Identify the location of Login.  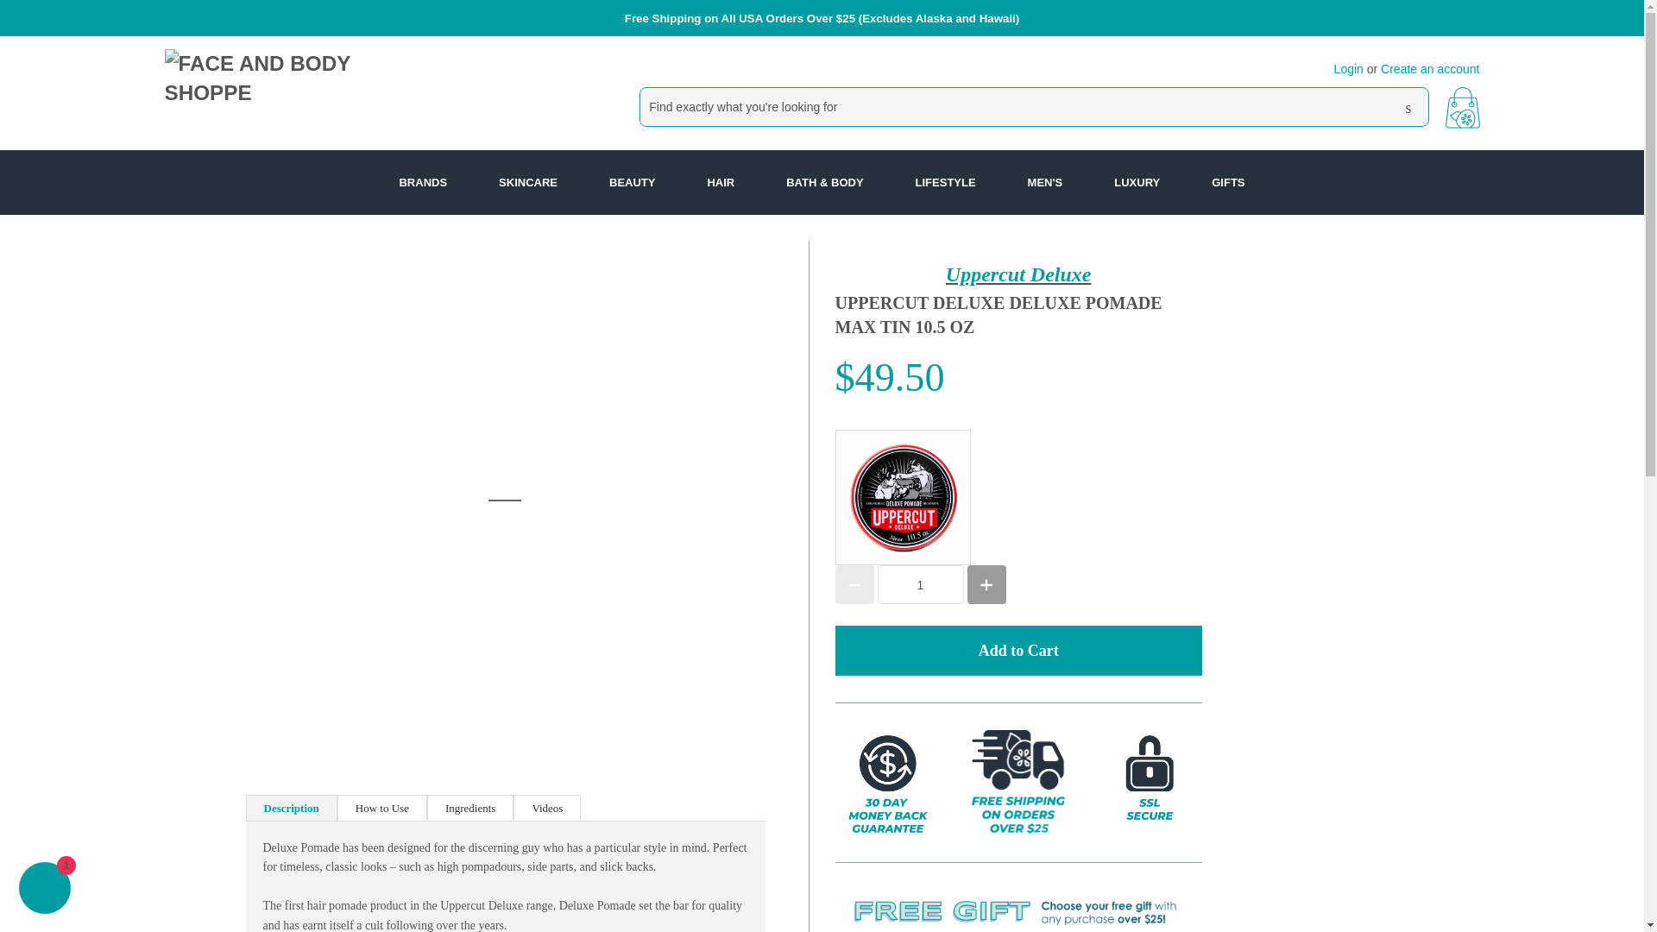
(1348, 69).